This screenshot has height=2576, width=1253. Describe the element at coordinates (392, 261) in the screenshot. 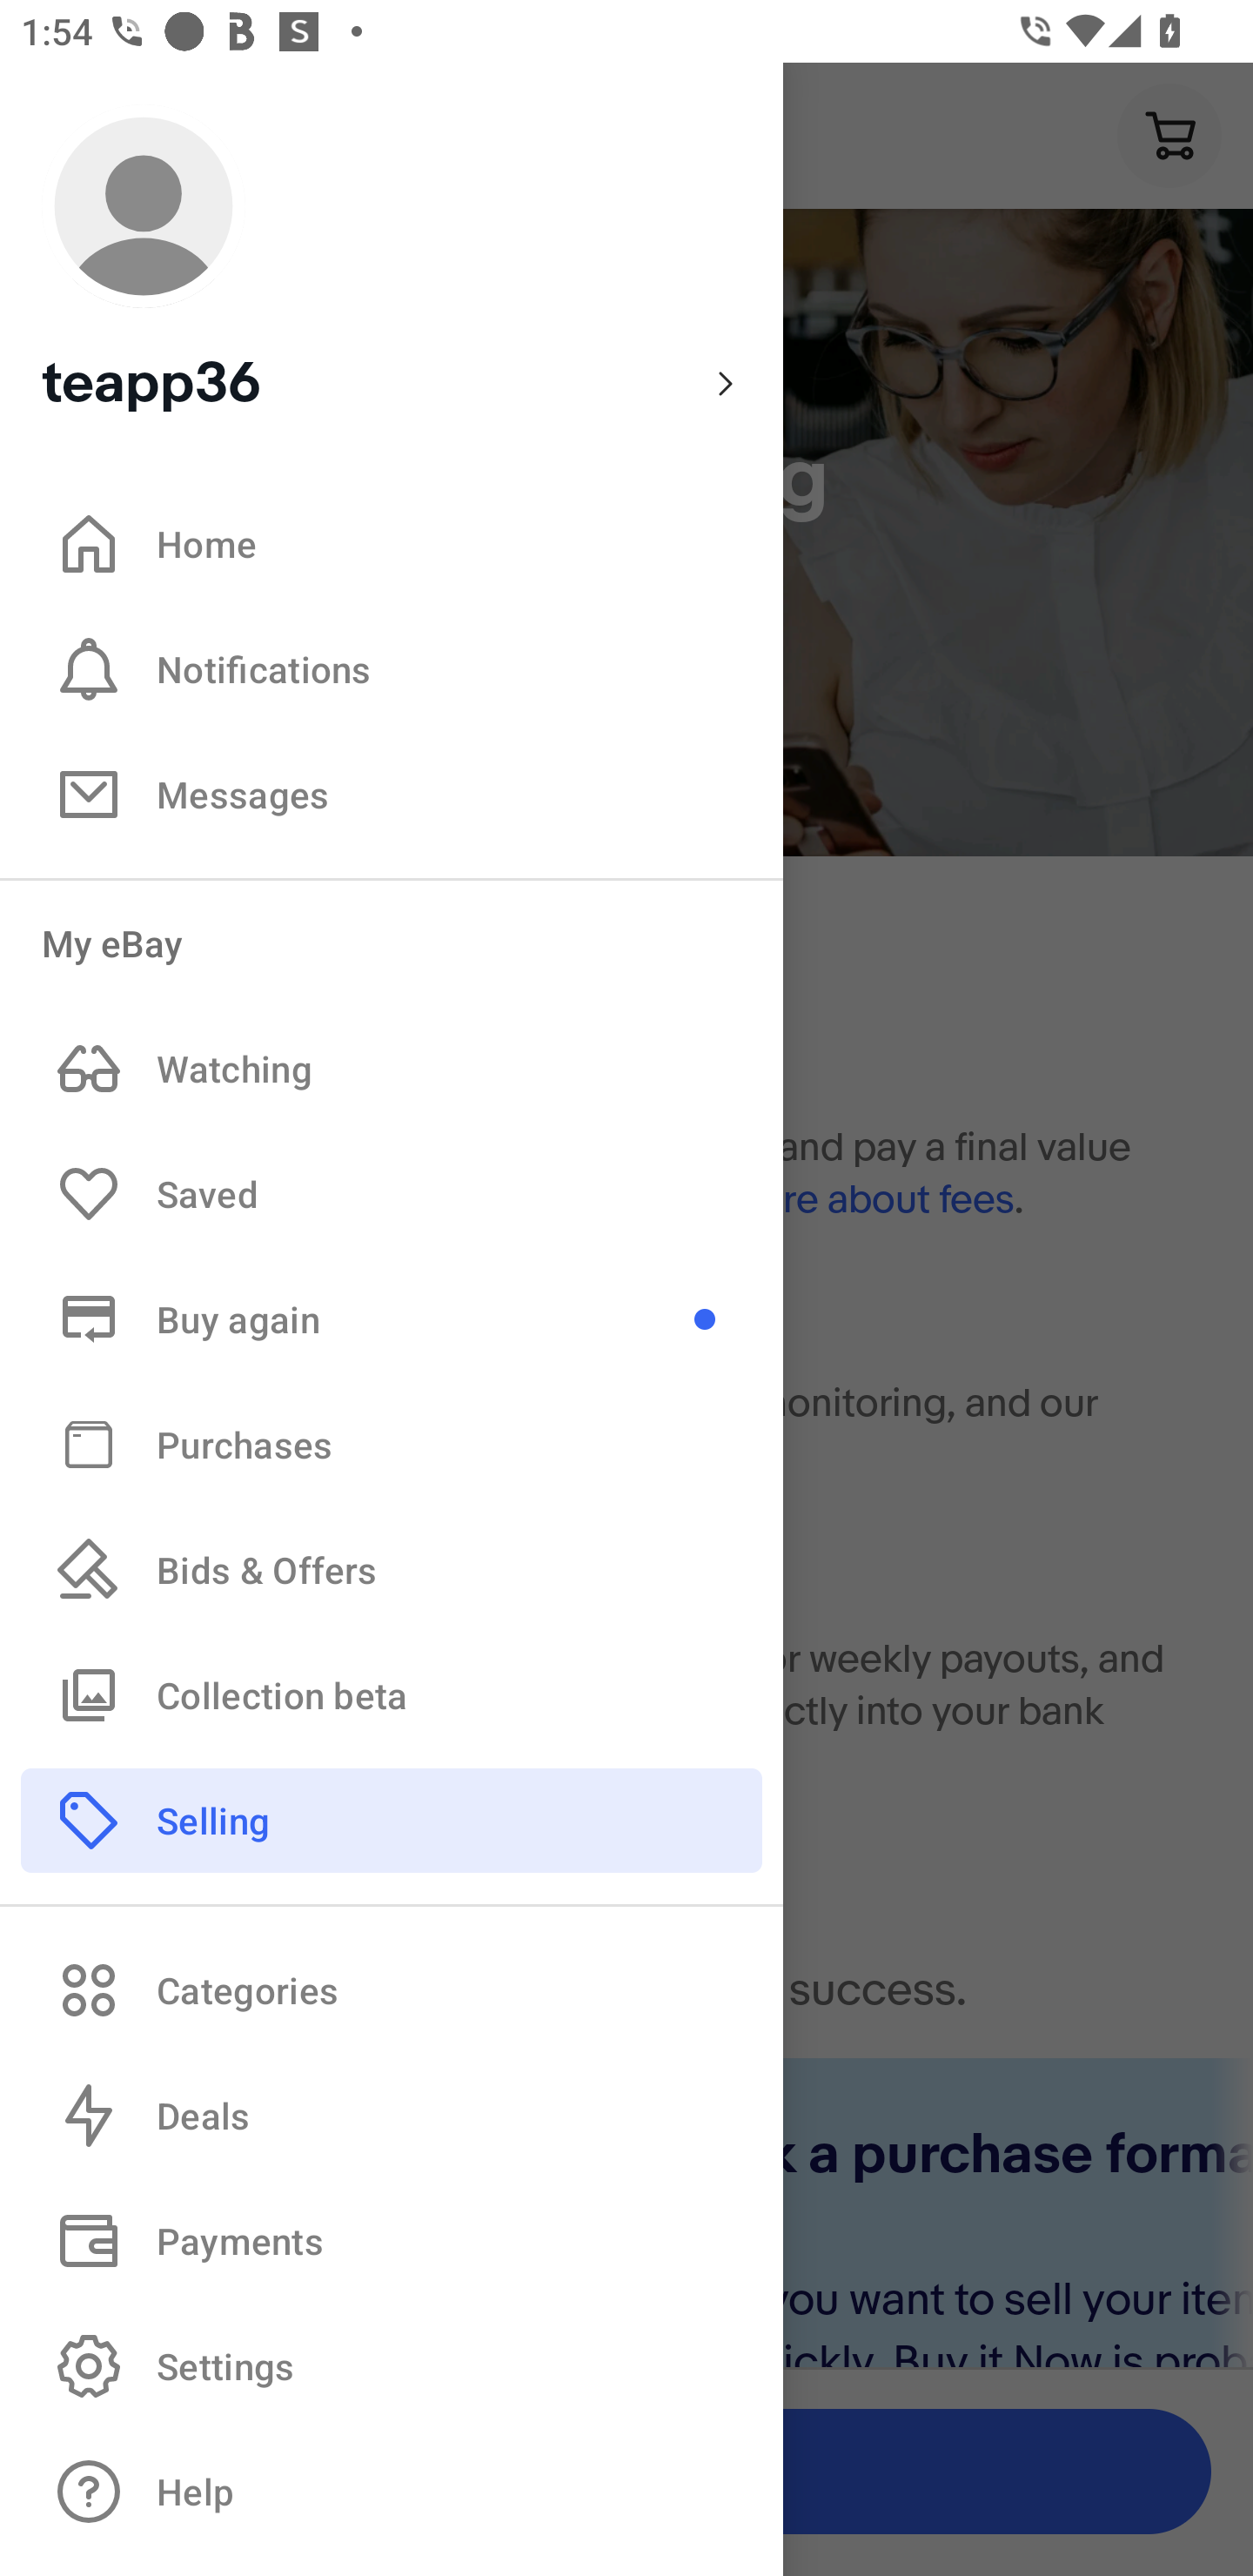

I see `teapp36` at that location.